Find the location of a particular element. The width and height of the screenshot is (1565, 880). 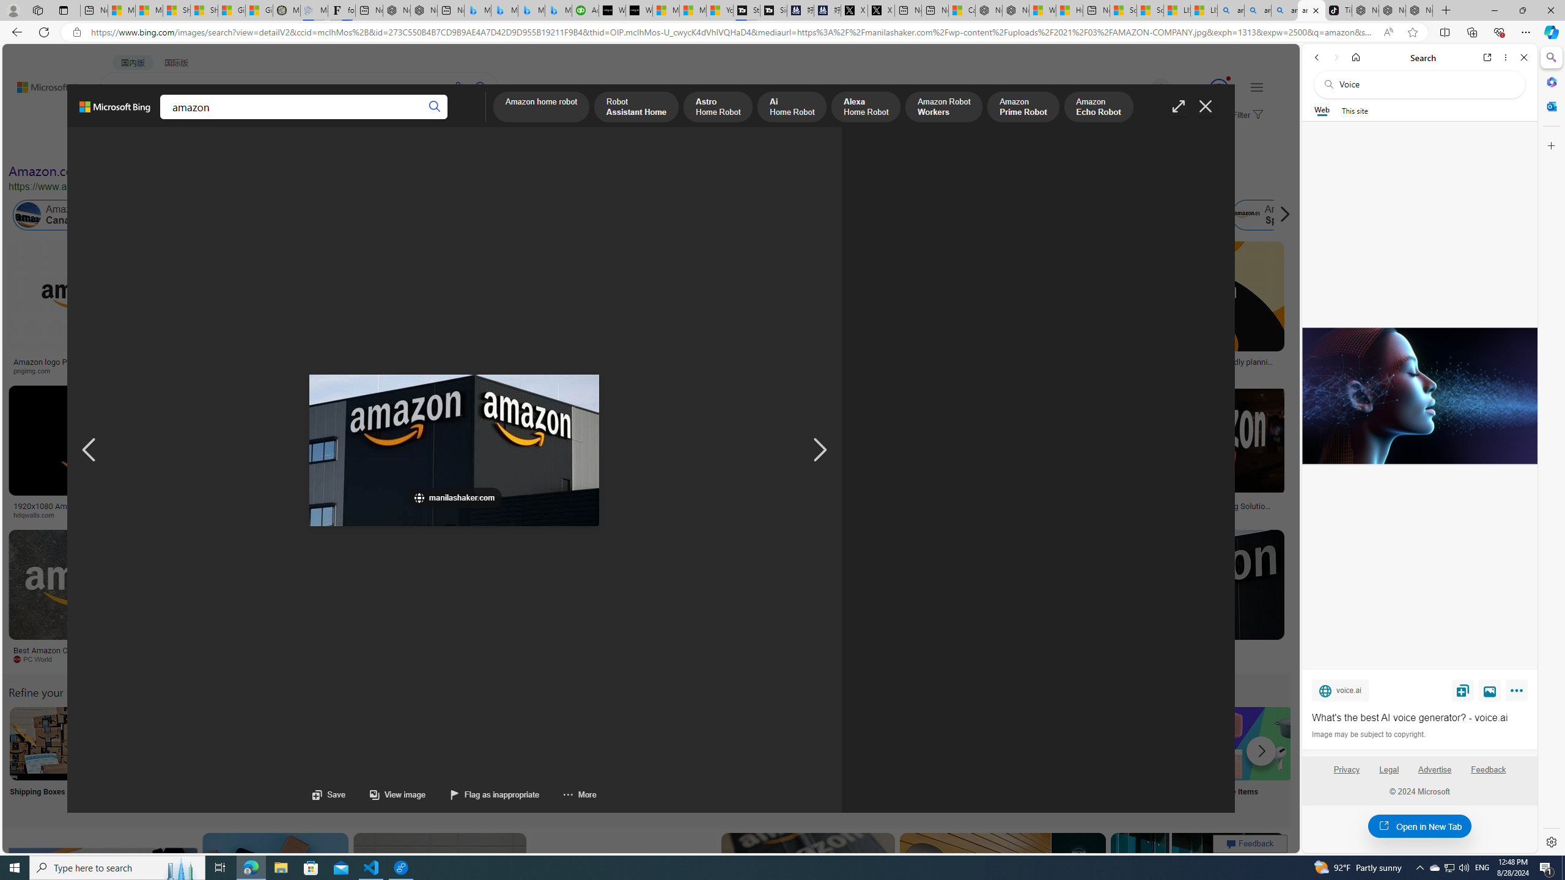

The Verge is located at coordinates (205, 659).